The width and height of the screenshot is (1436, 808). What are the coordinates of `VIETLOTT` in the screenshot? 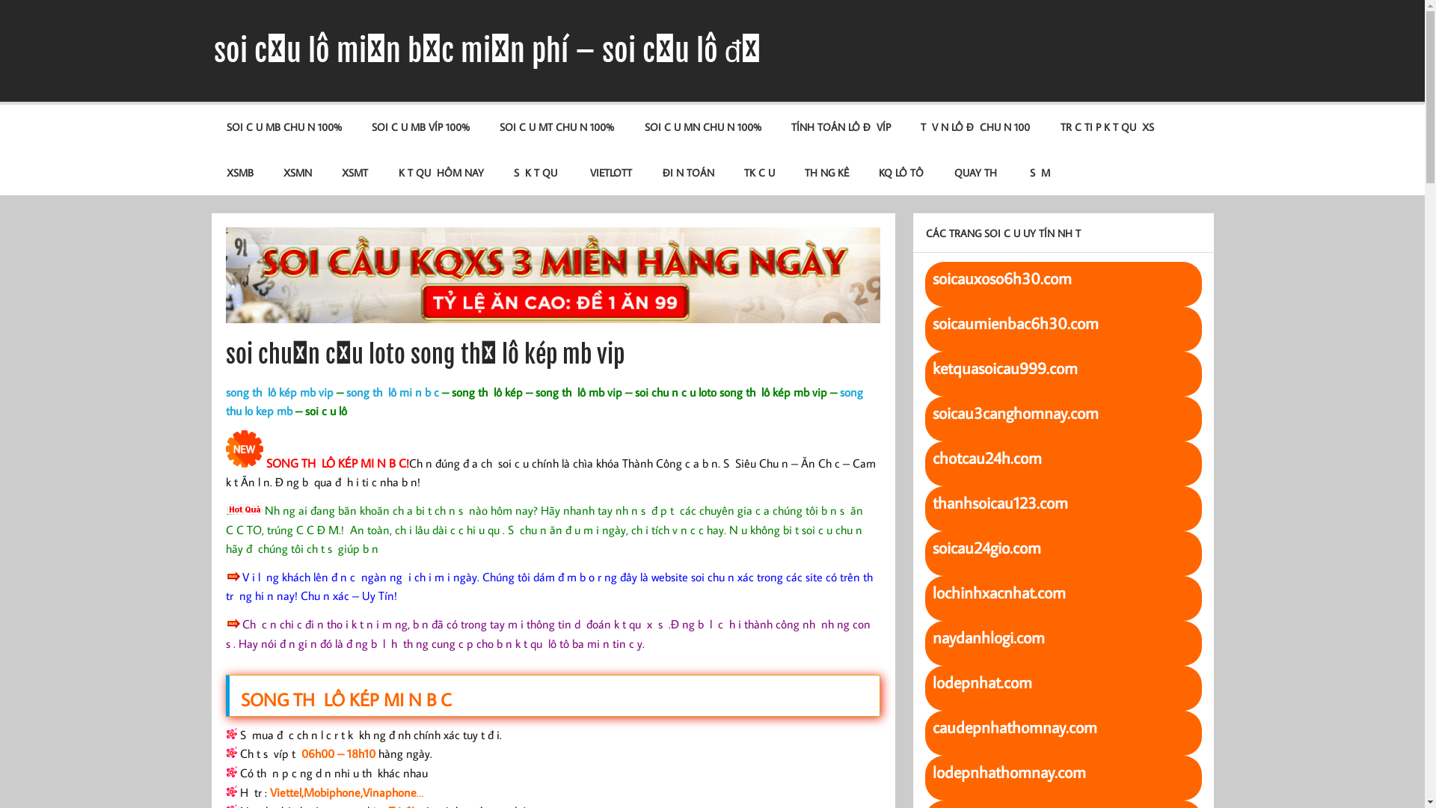 It's located at (611, 172).